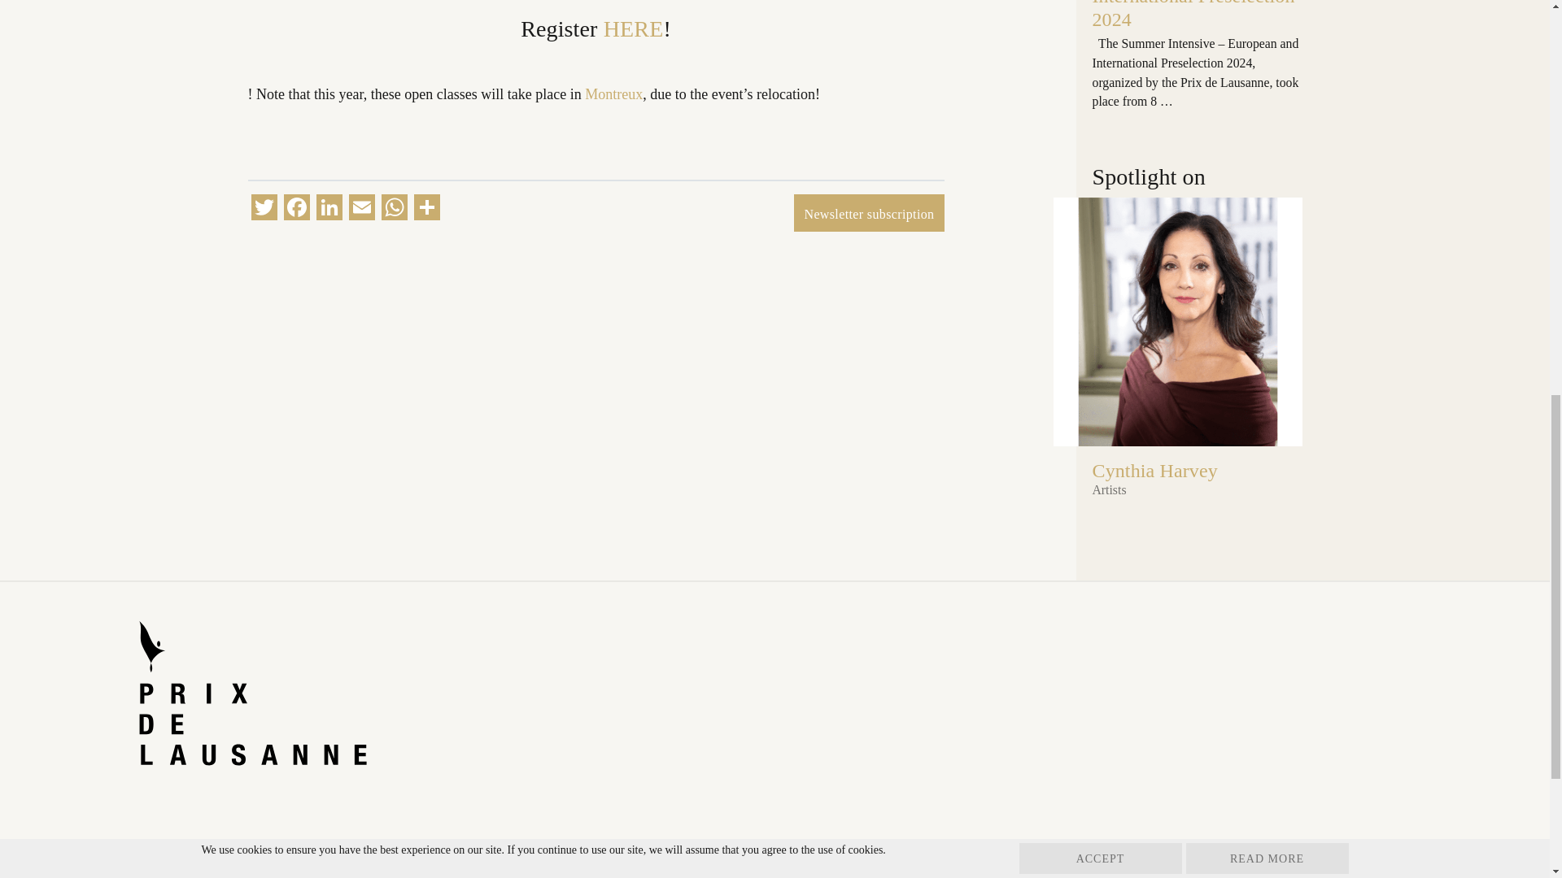  Describe the element at coordinates (296, 209) in the screenshot. I see `Facebook` at that location.